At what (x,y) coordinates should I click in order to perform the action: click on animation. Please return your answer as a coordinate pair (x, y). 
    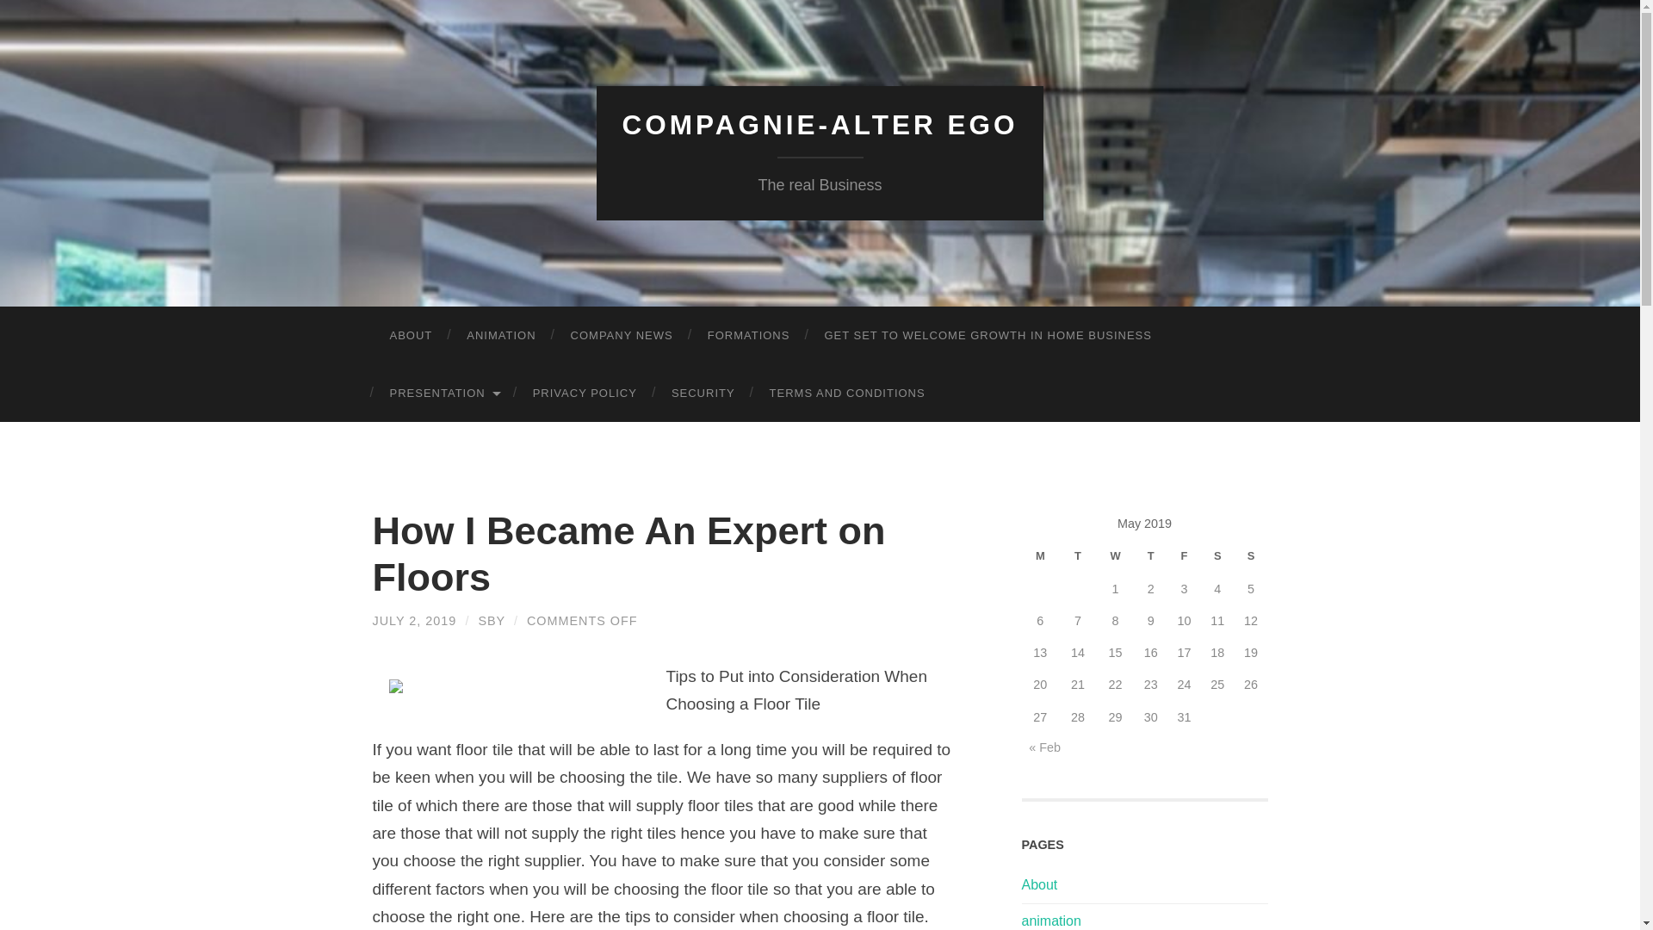
    Looking at the image, I should click on (1050, 920).